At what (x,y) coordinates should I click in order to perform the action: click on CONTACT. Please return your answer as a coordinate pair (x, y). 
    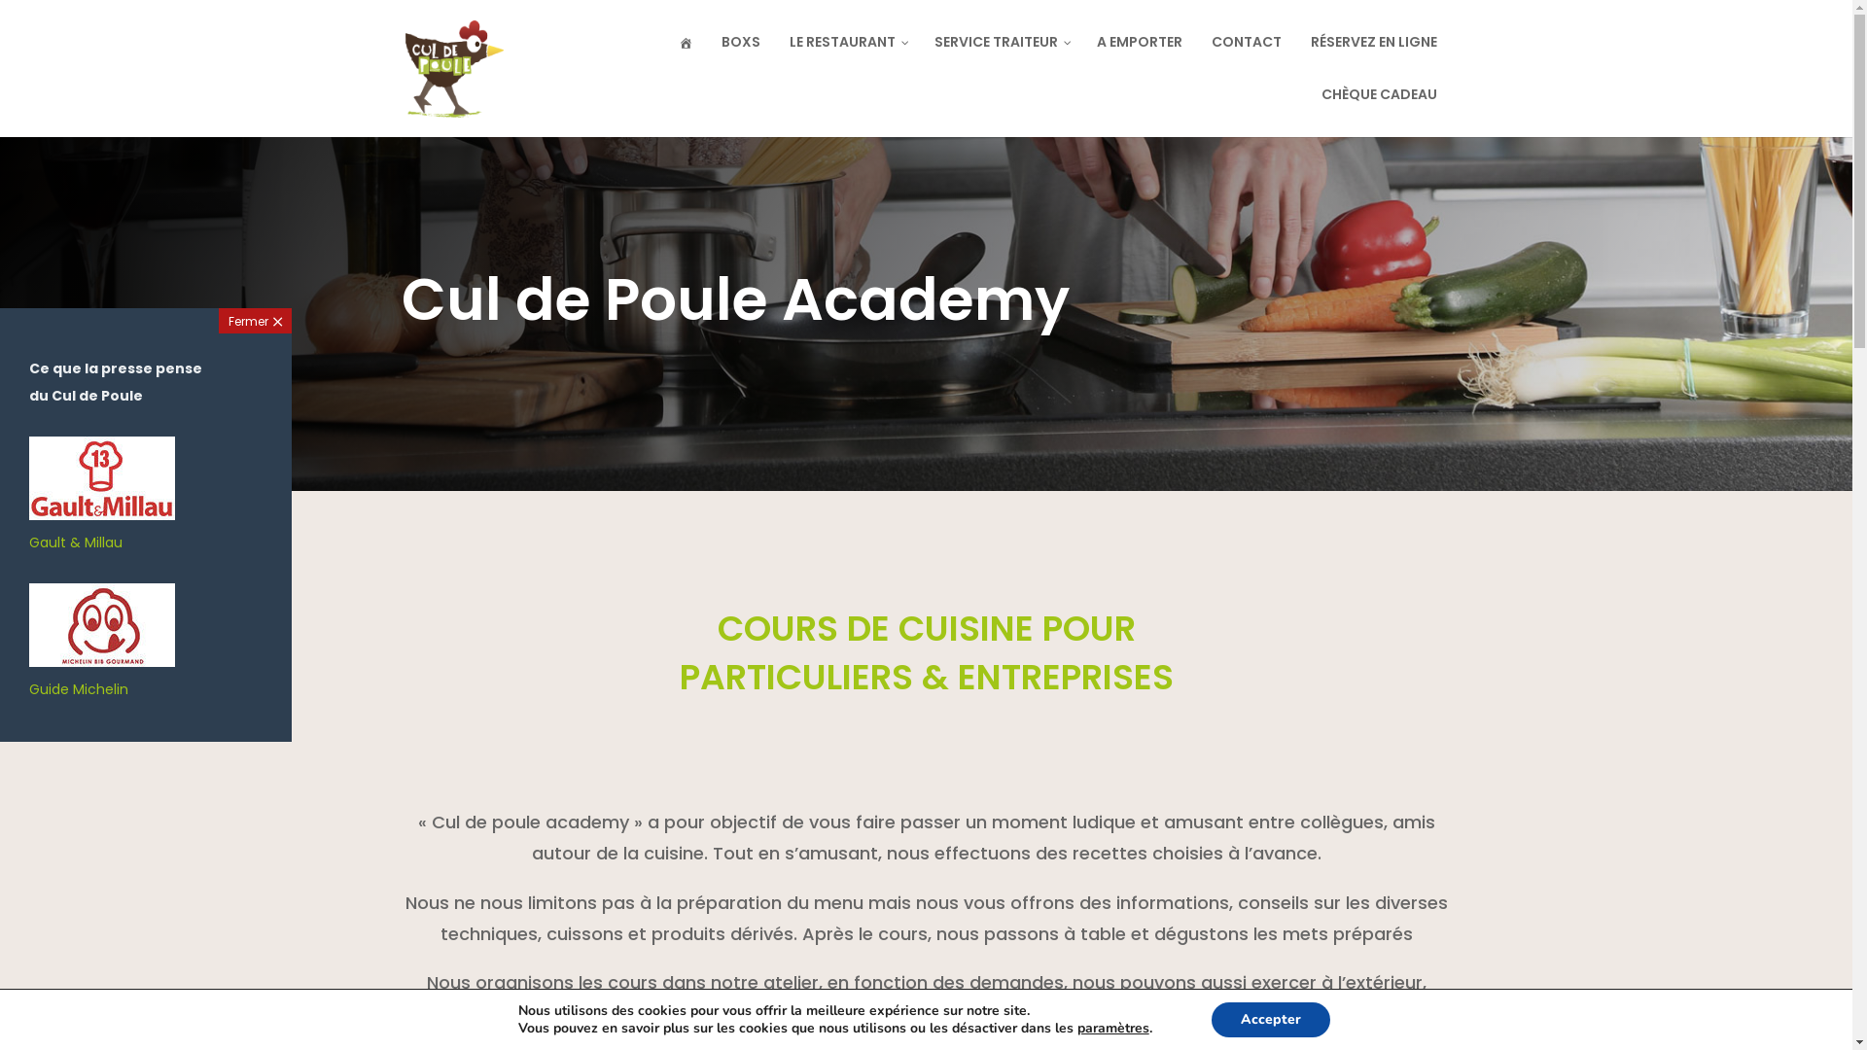
    Looking at the image, I should click on (1246, 58).